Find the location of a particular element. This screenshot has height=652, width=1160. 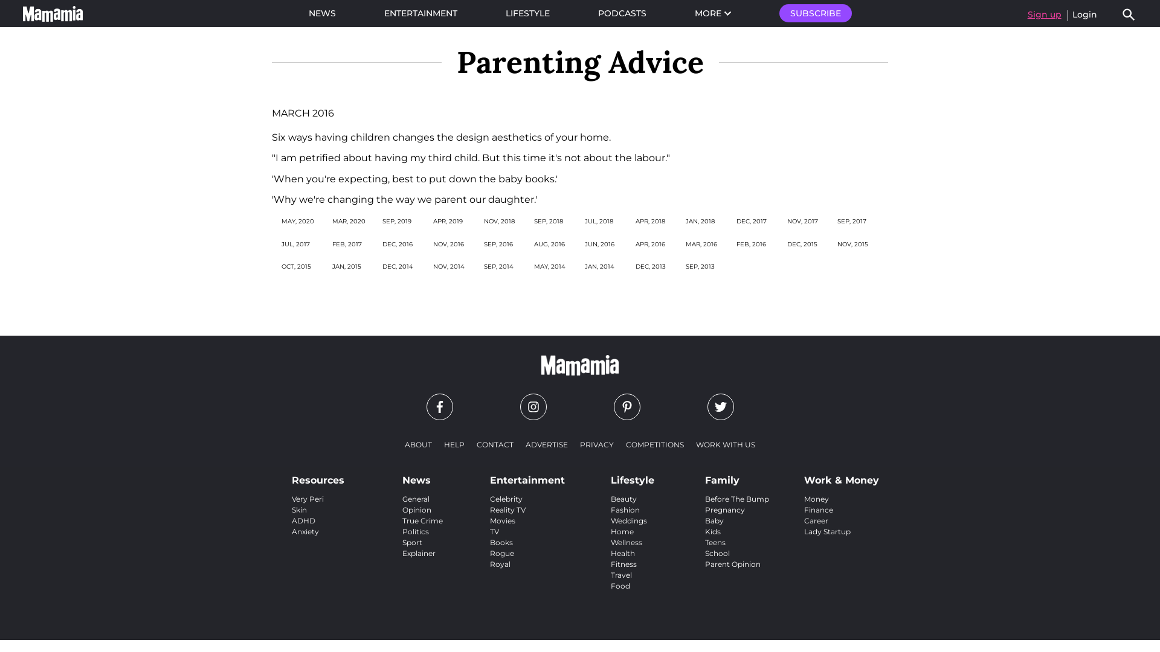

JUN, 2016 is located at coordinates (599, 244).